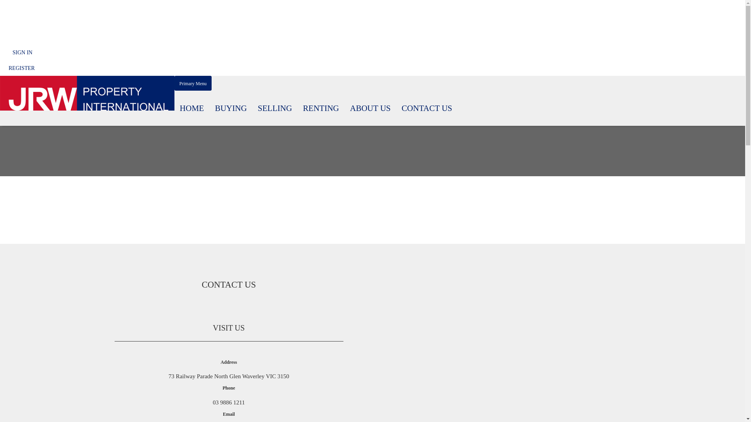  I want to click on BUYING, so click(231, 108).